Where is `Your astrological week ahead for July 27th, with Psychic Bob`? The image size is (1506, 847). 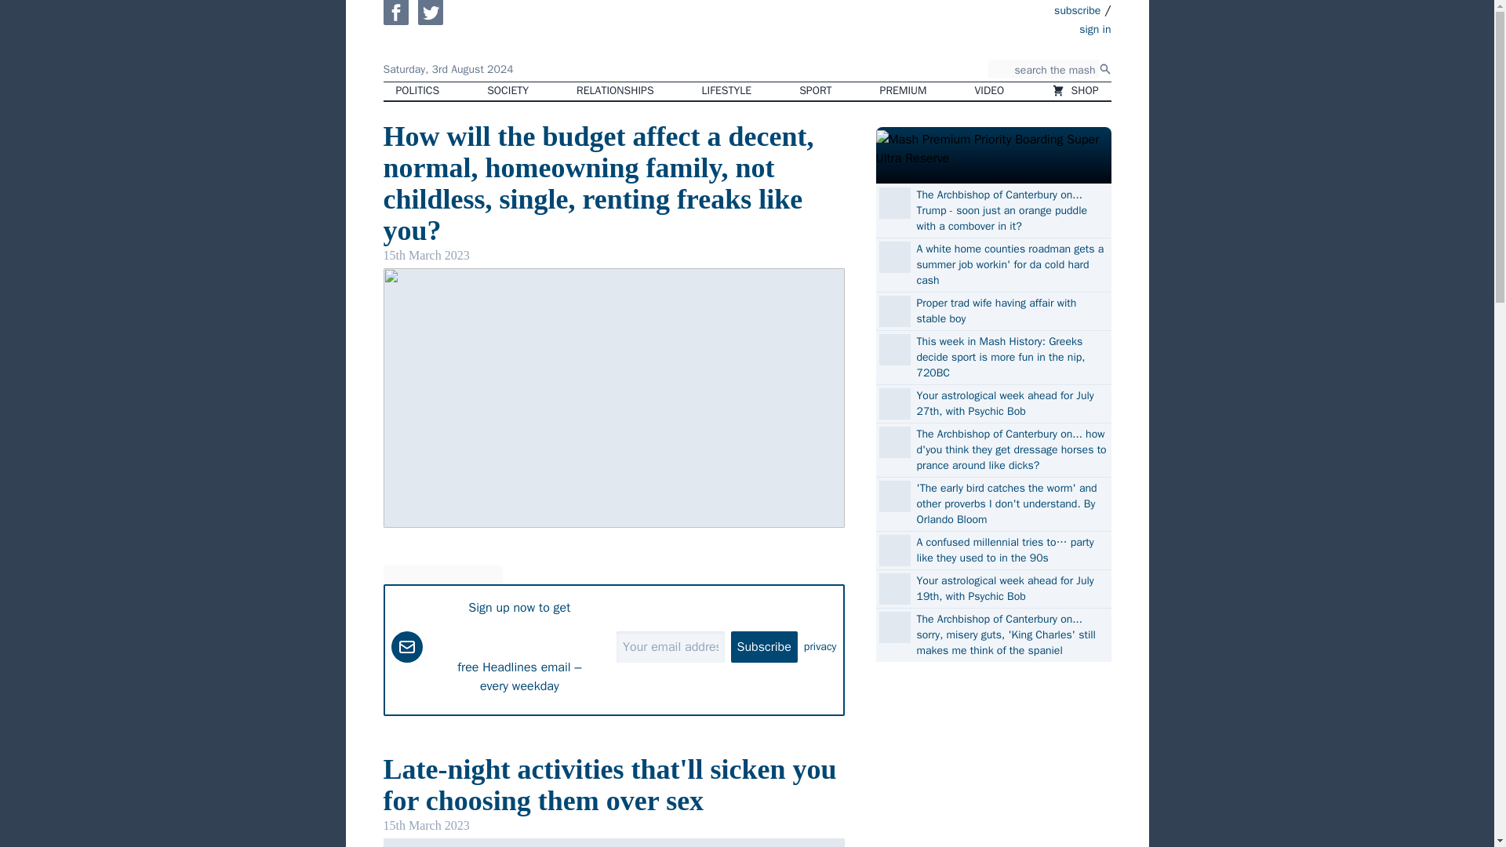 Your astrological week ahead for July 27th, with Psychic Bob is located at coordinates (1011, 403).